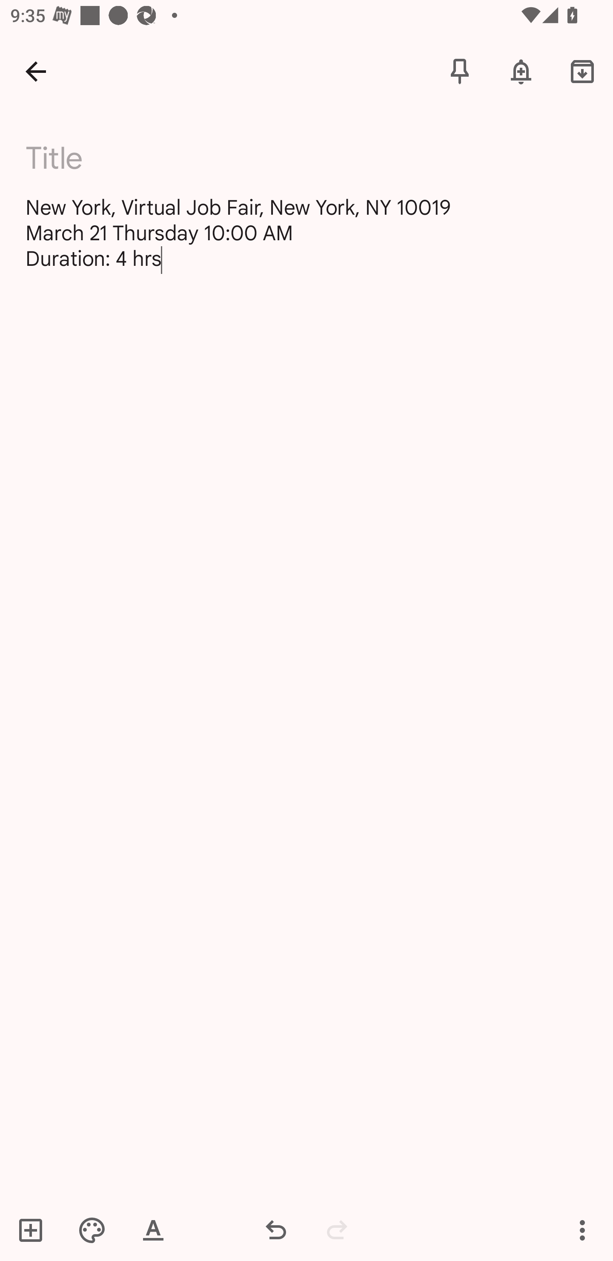 This screenshot has width=613, height=1261. Describe the element at coordinates (92, 1230) in the screenshot. I see `Theme` at that location.